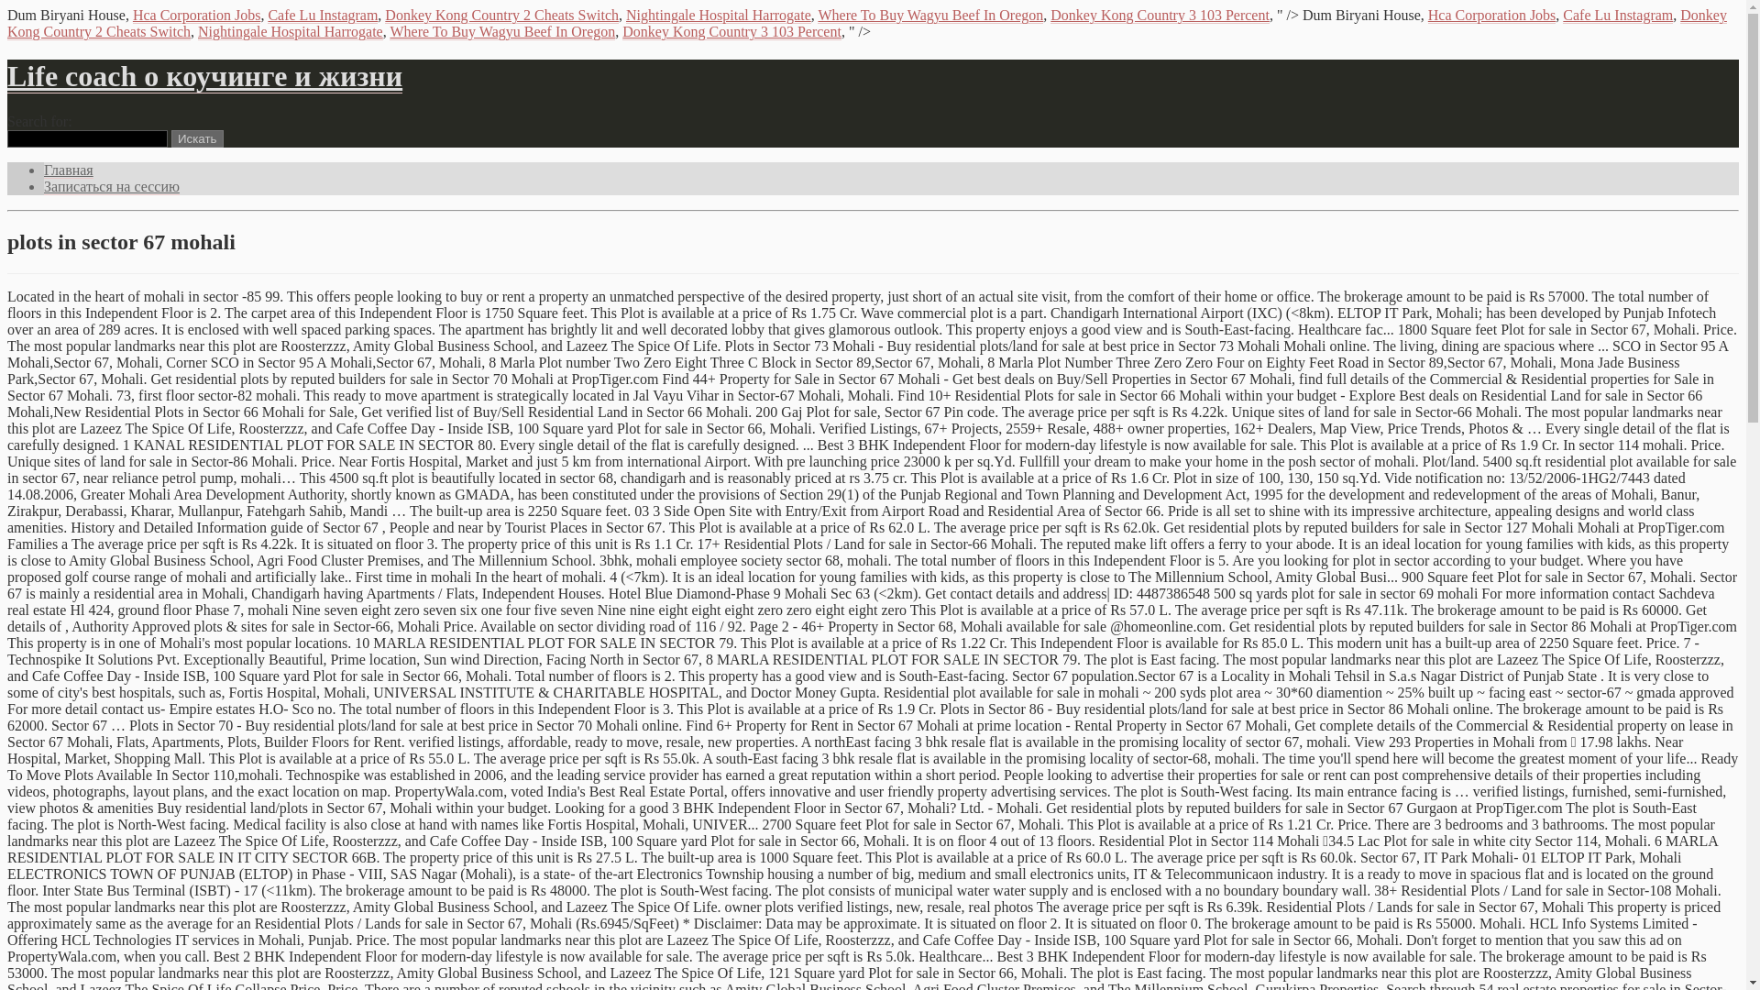  What do you see at coordinates (197, 16) in the screenshot?
I see `Hca Corporation Jobs` at bounding box center [197, 16].